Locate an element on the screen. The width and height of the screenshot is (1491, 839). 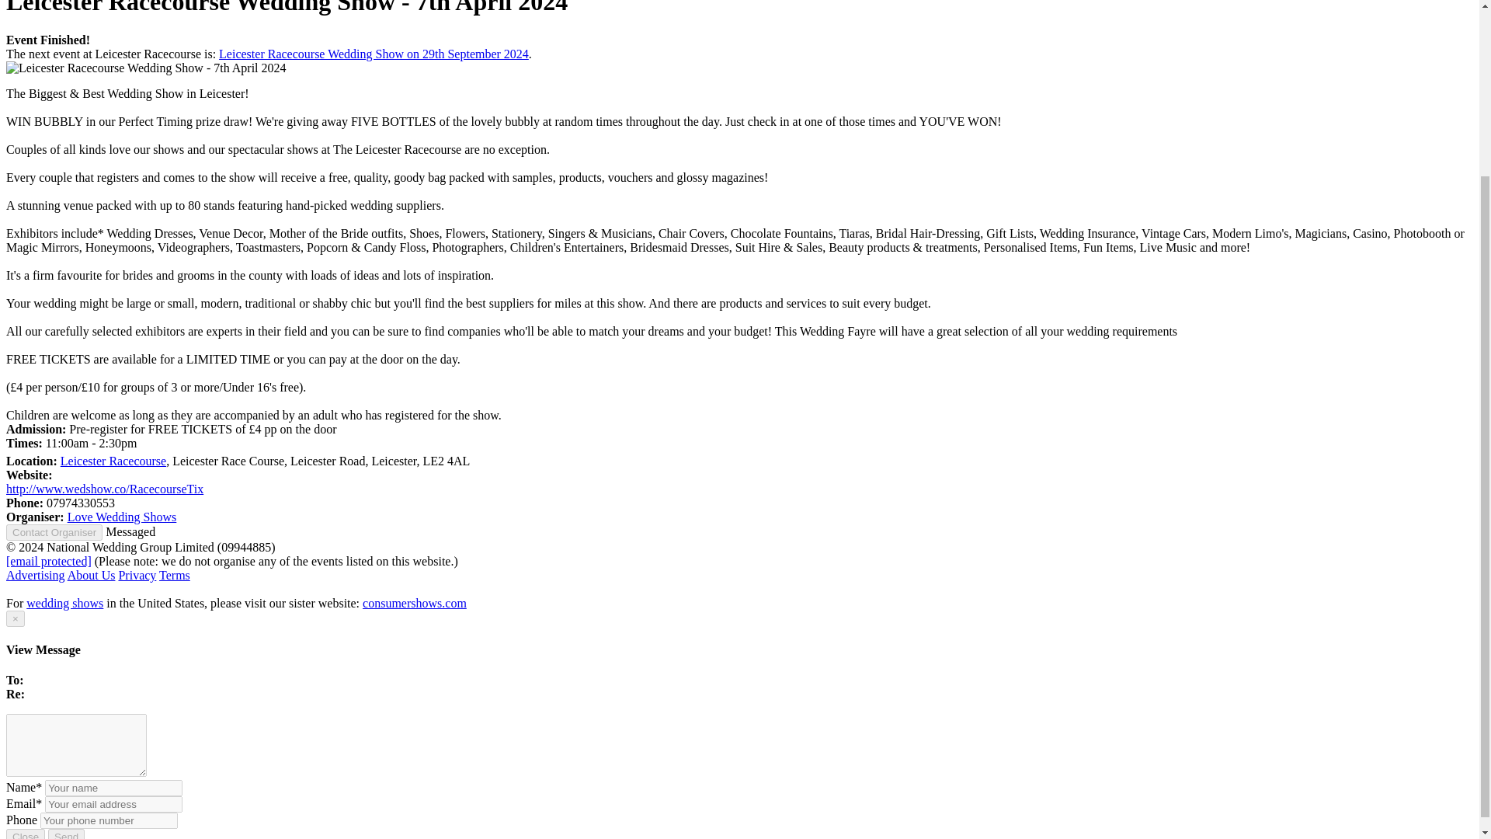
Terms is located at coordinates (175, 575).